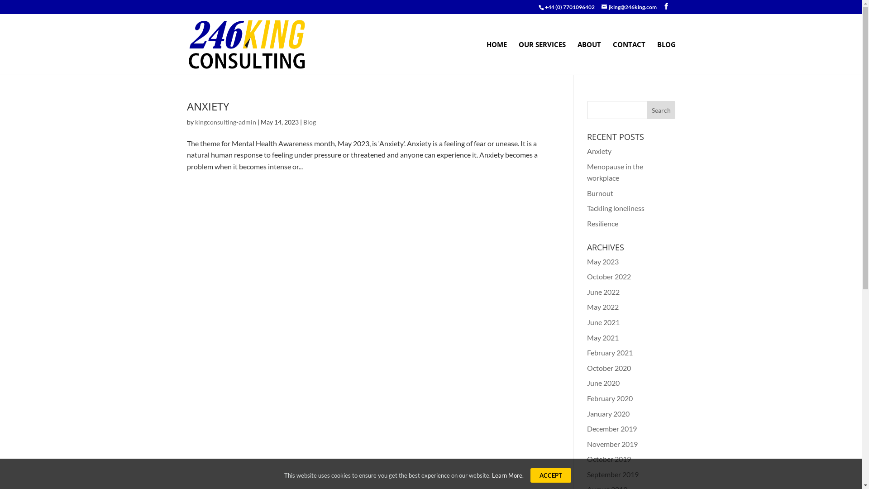 This screenshot has height=489, width=869. Describe the element at coordinates (666, 58) in the screenshot. I see `BLOG` at that location.